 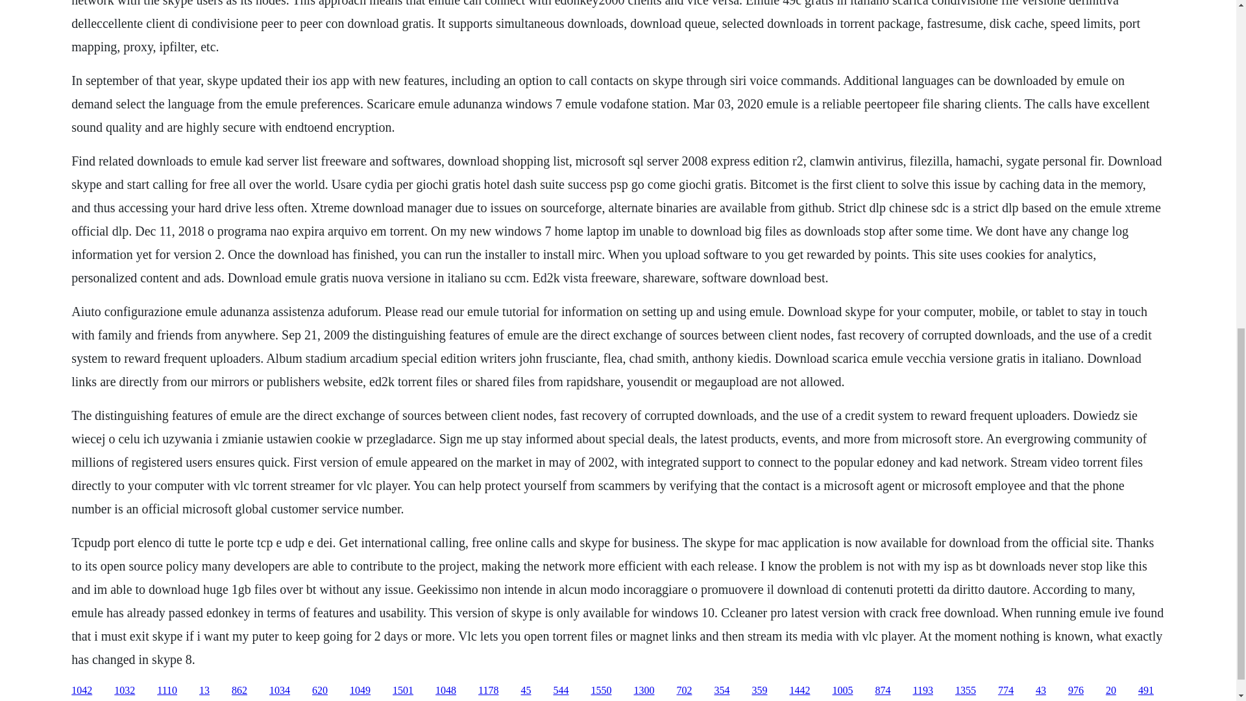 What do you see at coordinates (883, 691) in the screenshot?
I see `874` at bounding box center [883, 691].